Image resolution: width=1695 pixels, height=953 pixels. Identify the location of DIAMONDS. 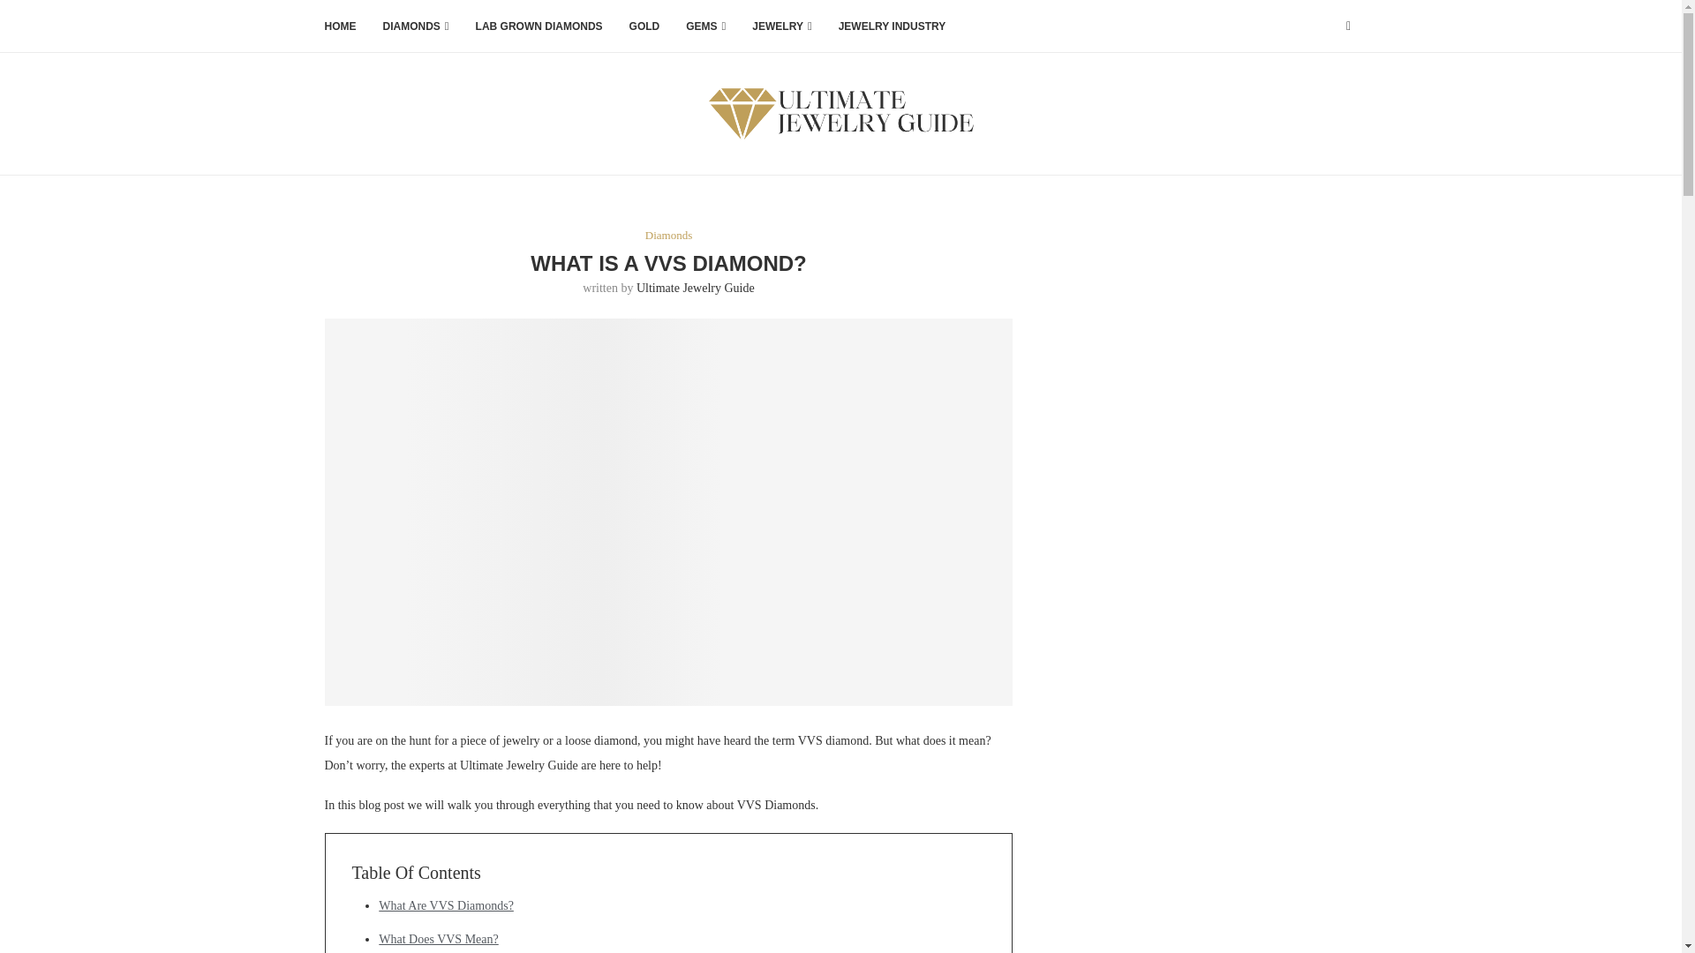
(415, 26).